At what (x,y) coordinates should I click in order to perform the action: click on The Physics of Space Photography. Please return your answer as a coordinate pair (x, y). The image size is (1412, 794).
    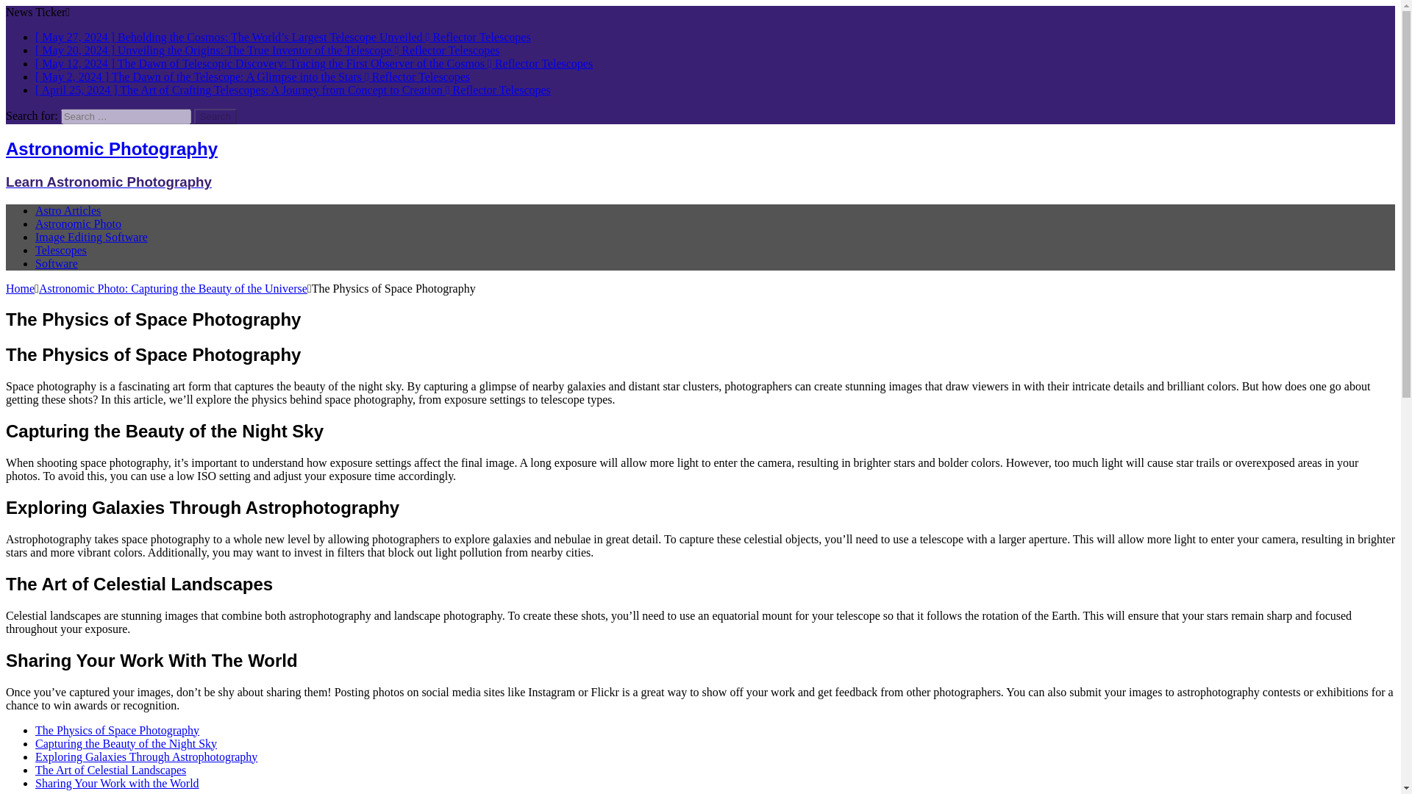
    Looking at the image, I should click on (117, 729).